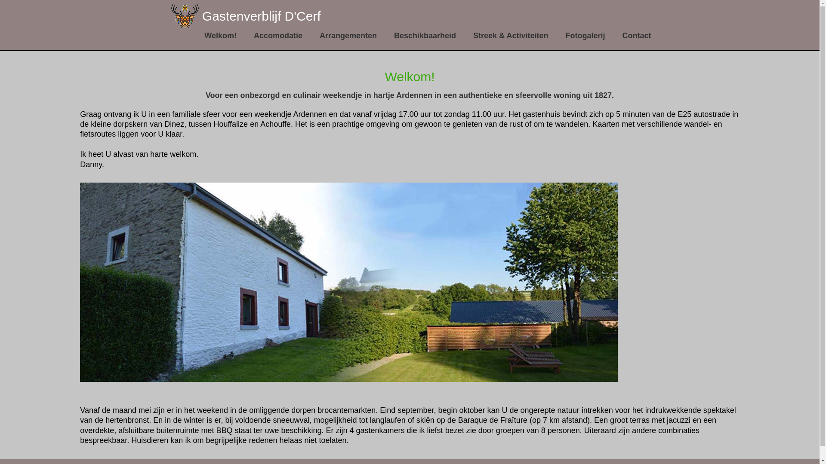  Describe the element at coordinates (425, 36) in the screenshot. I see `Beschikbaarheid` at that location.